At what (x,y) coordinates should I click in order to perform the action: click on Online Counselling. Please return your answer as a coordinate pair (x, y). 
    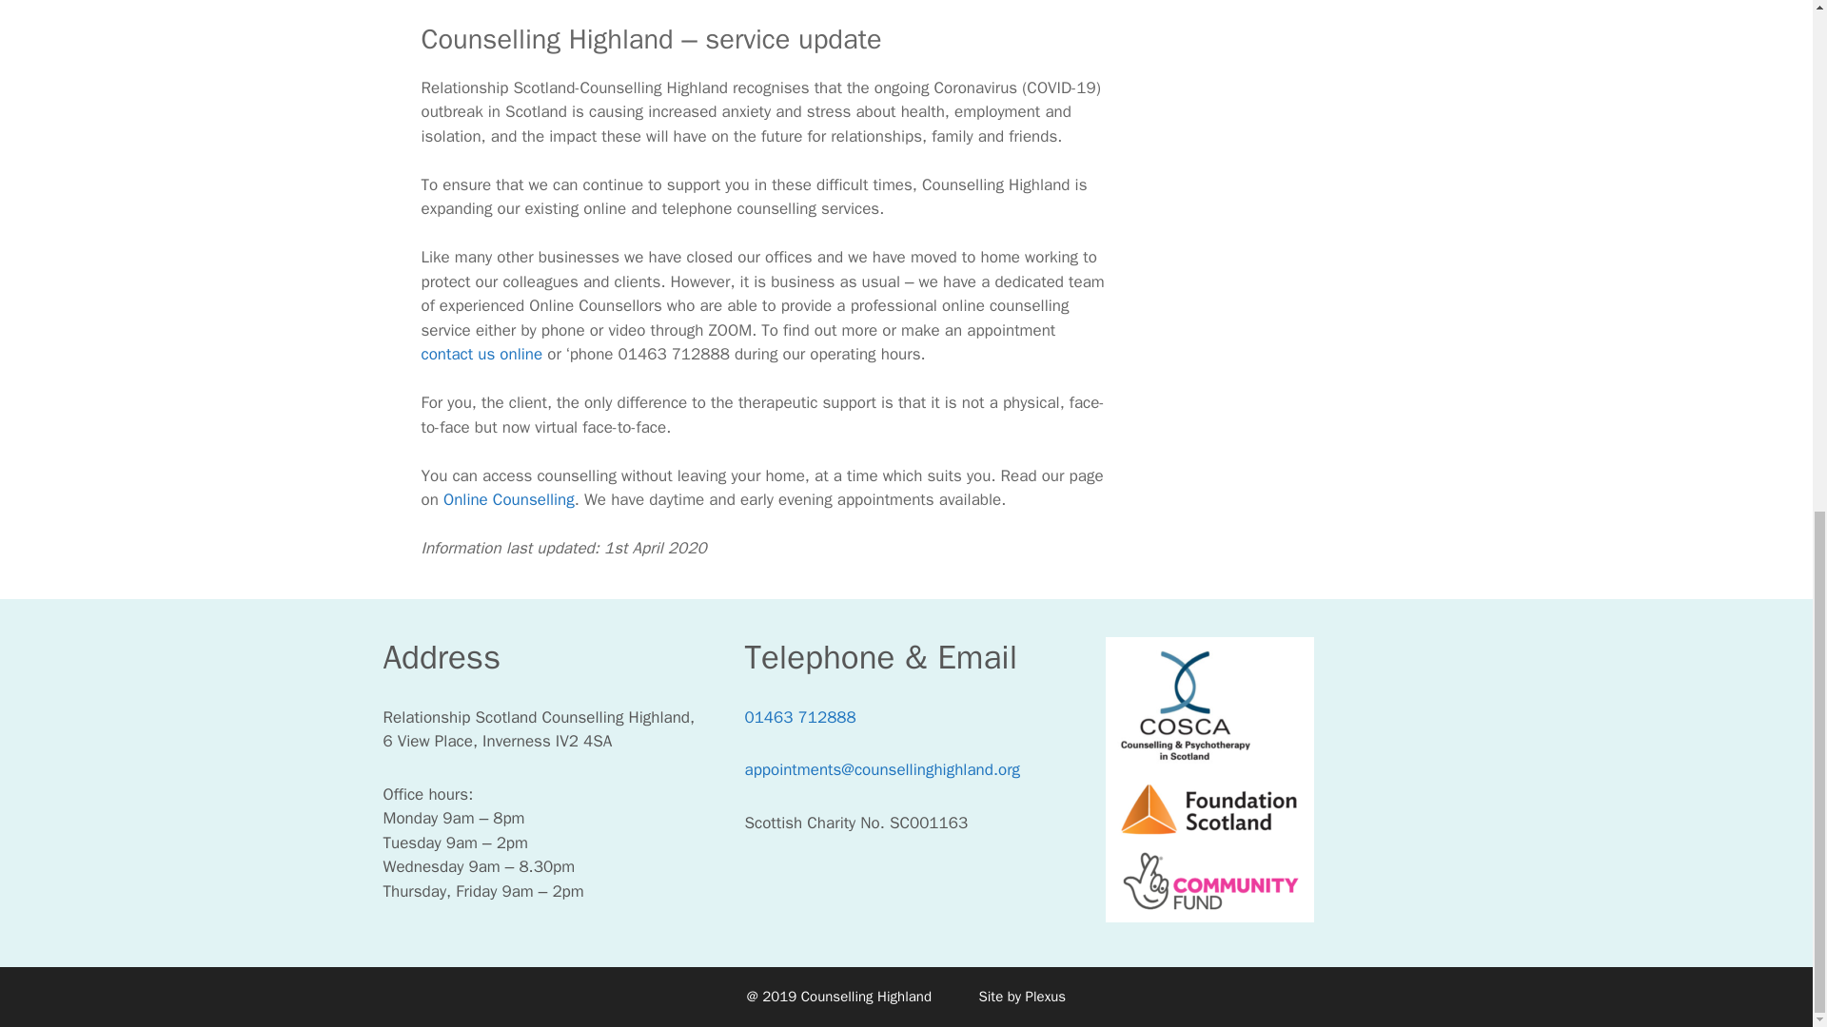
    Looking at the image, I should click on (509, 499).